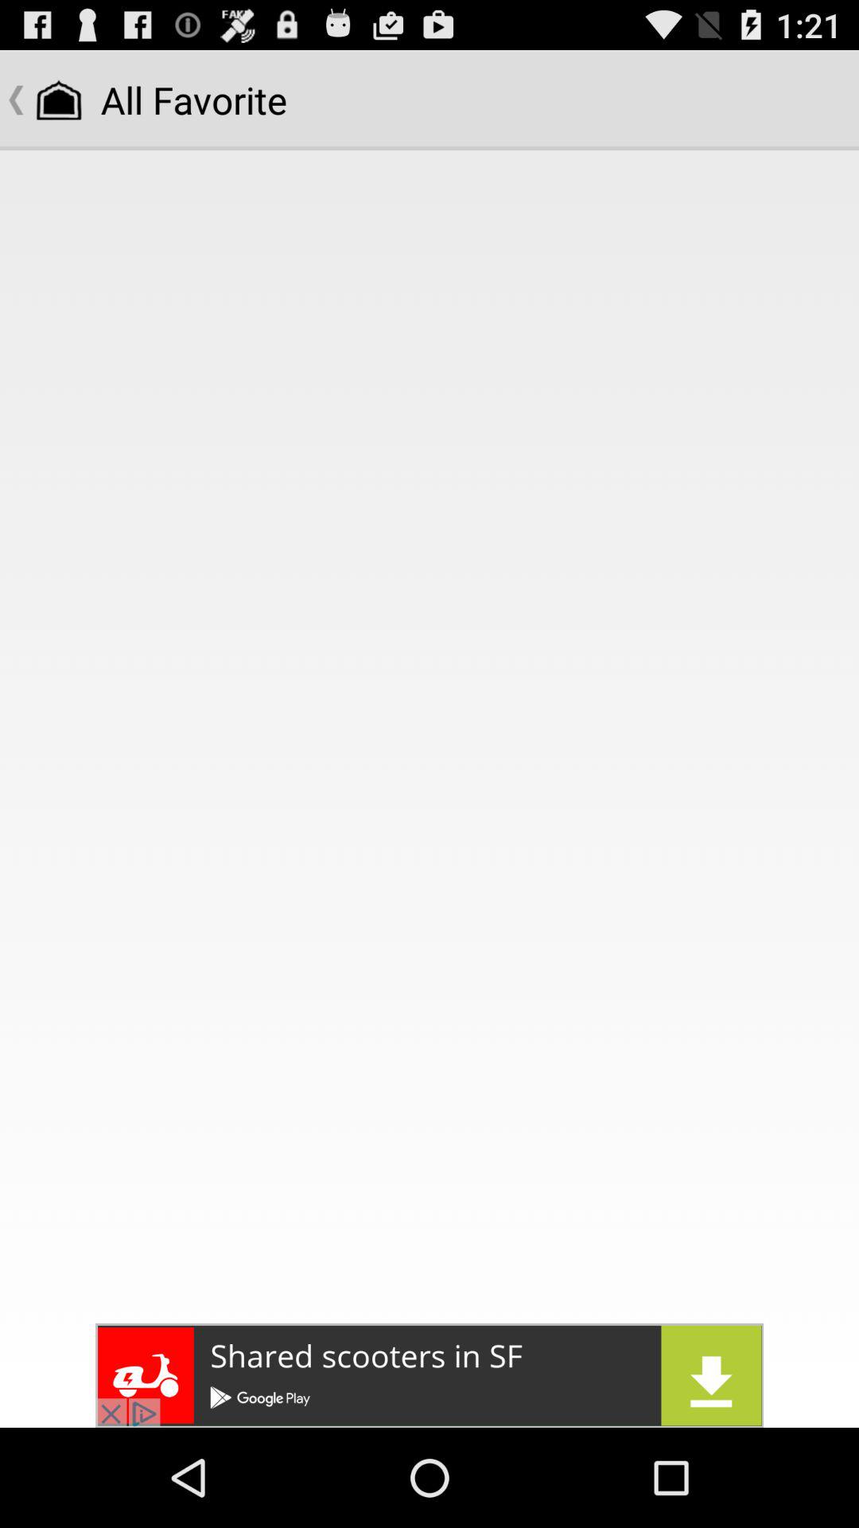  Describe the element at coordinates (429, 1375) in the screenshot. I see `open advertisement` at that location.